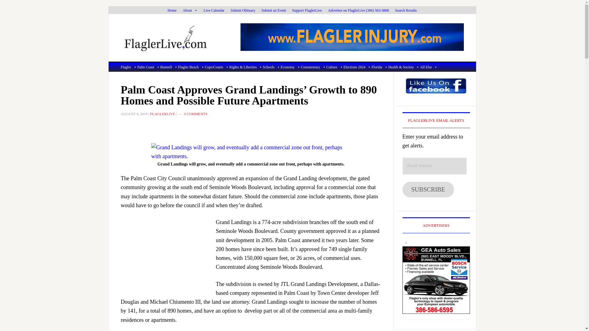 The height and width of the screenshot is (331, 589). I want to click on Bunnell, so click(169, 67).